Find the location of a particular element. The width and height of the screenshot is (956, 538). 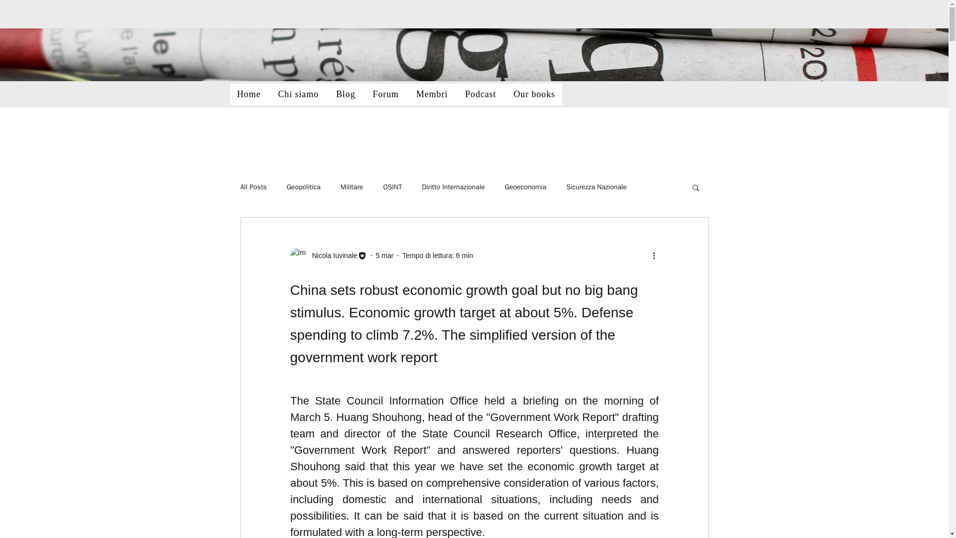

Blog is located at coordinates (346, 94).